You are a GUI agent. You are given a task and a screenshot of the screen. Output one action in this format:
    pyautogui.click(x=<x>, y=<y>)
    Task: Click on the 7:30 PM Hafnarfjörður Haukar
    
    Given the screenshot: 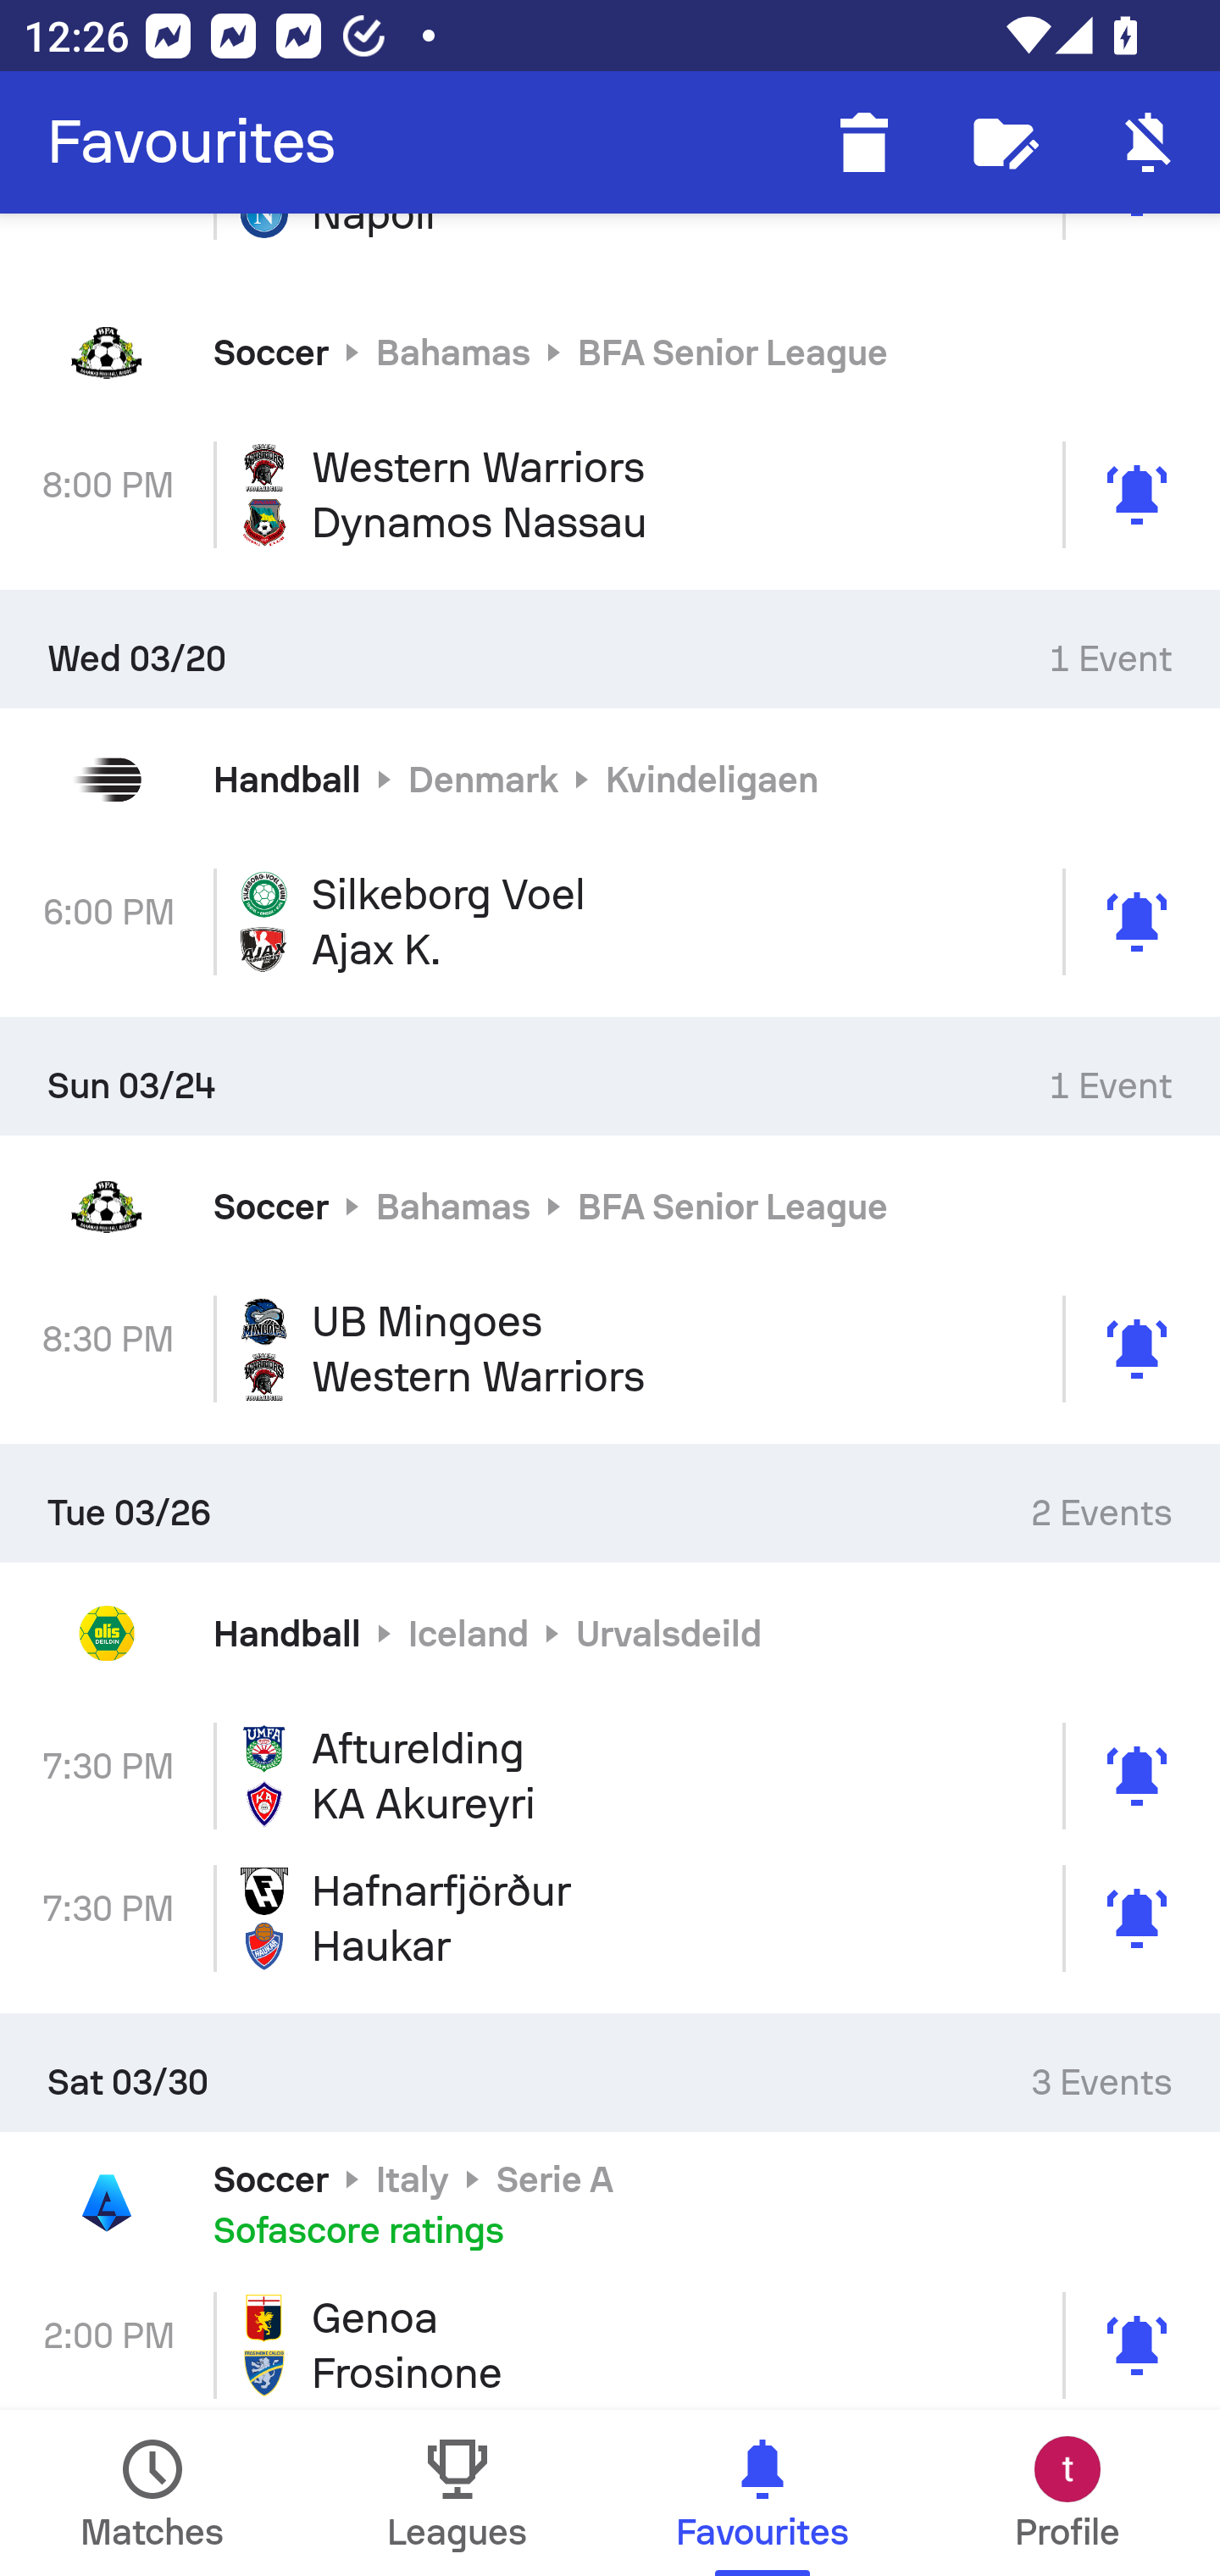 What is the action you would take?
    pyautogui.click(x=610, y=1917)
    